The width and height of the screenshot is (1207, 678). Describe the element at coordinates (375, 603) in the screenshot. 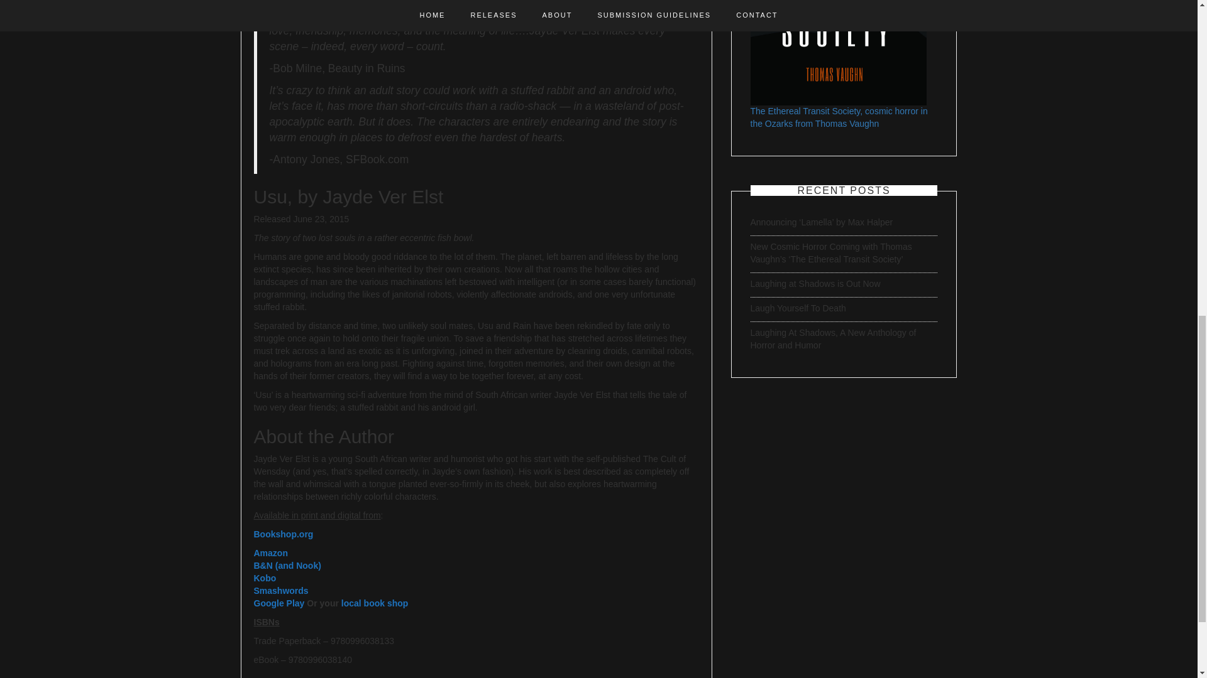

I see `local book shop` at that location.